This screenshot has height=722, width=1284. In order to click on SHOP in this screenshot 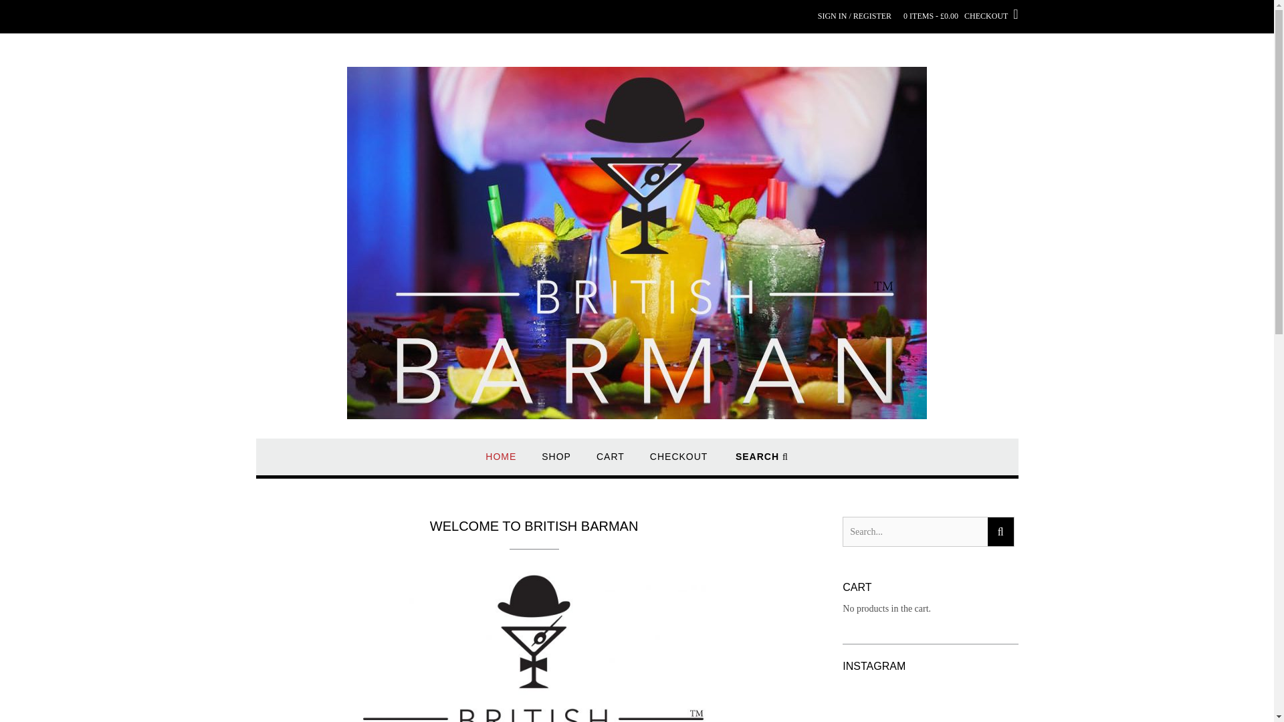, I will do `click(556, 463)`.